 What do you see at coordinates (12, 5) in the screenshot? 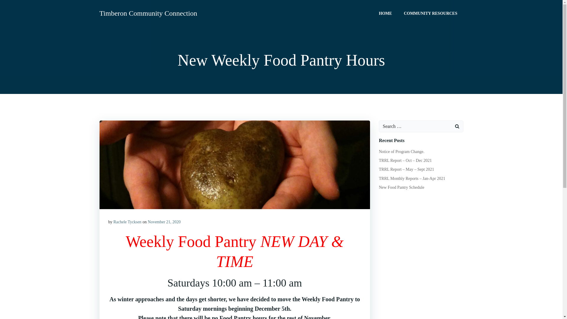
I see `Search ` at bounding box center [12, 5].